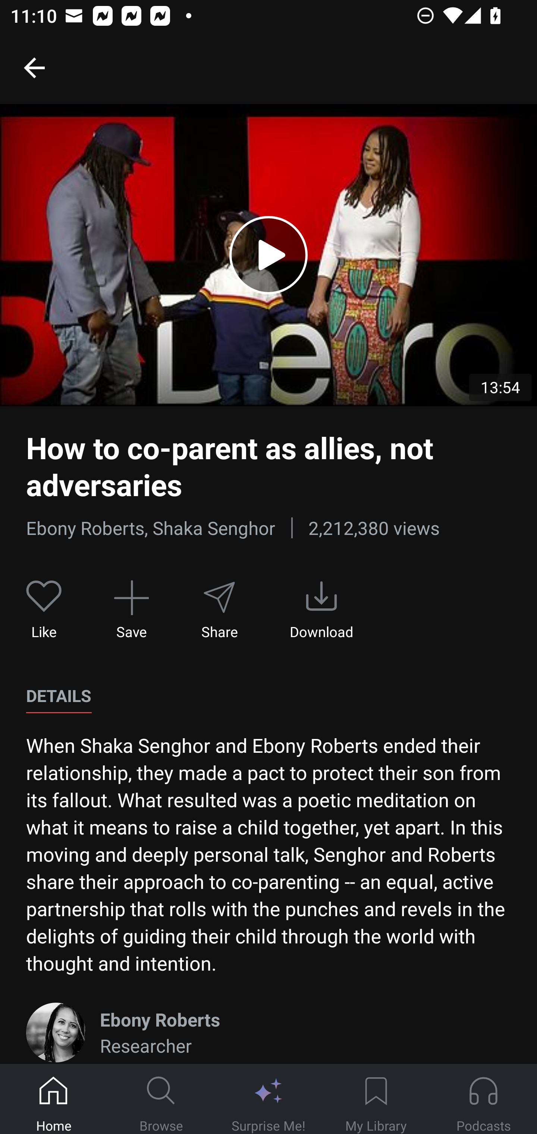 Image resolution: width=537 pixels, height=1134 pixels. I want to click on Like, so click(44, 610).